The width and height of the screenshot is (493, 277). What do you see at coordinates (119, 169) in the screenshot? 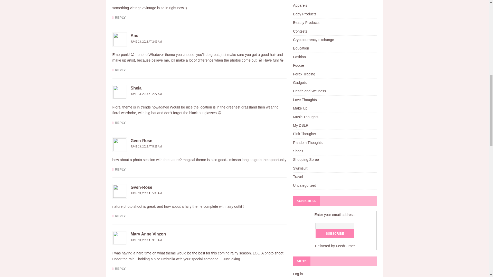
I see `REPLY` at bounding box center [119, 169].